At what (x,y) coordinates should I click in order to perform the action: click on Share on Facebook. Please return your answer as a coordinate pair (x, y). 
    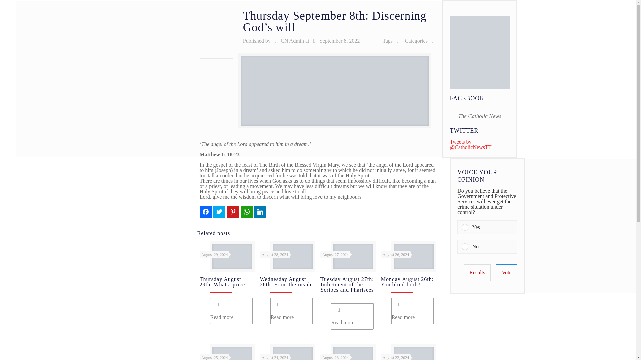
    Looking at the image, I should click on (205, 211).